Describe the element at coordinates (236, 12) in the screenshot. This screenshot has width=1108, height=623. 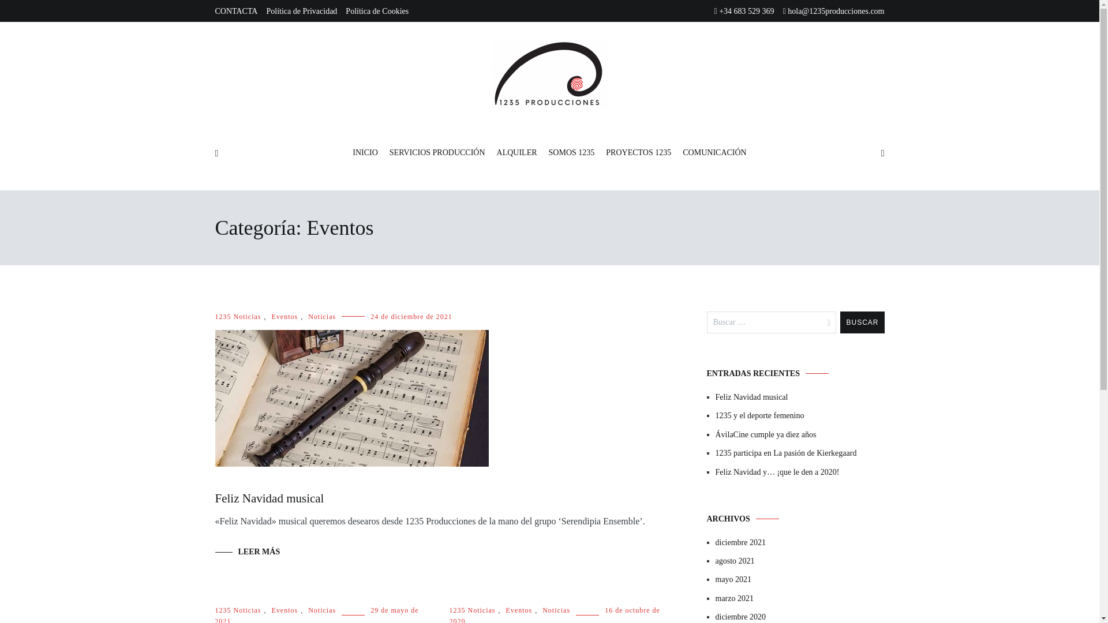
I see `CONTACTA` at that location.